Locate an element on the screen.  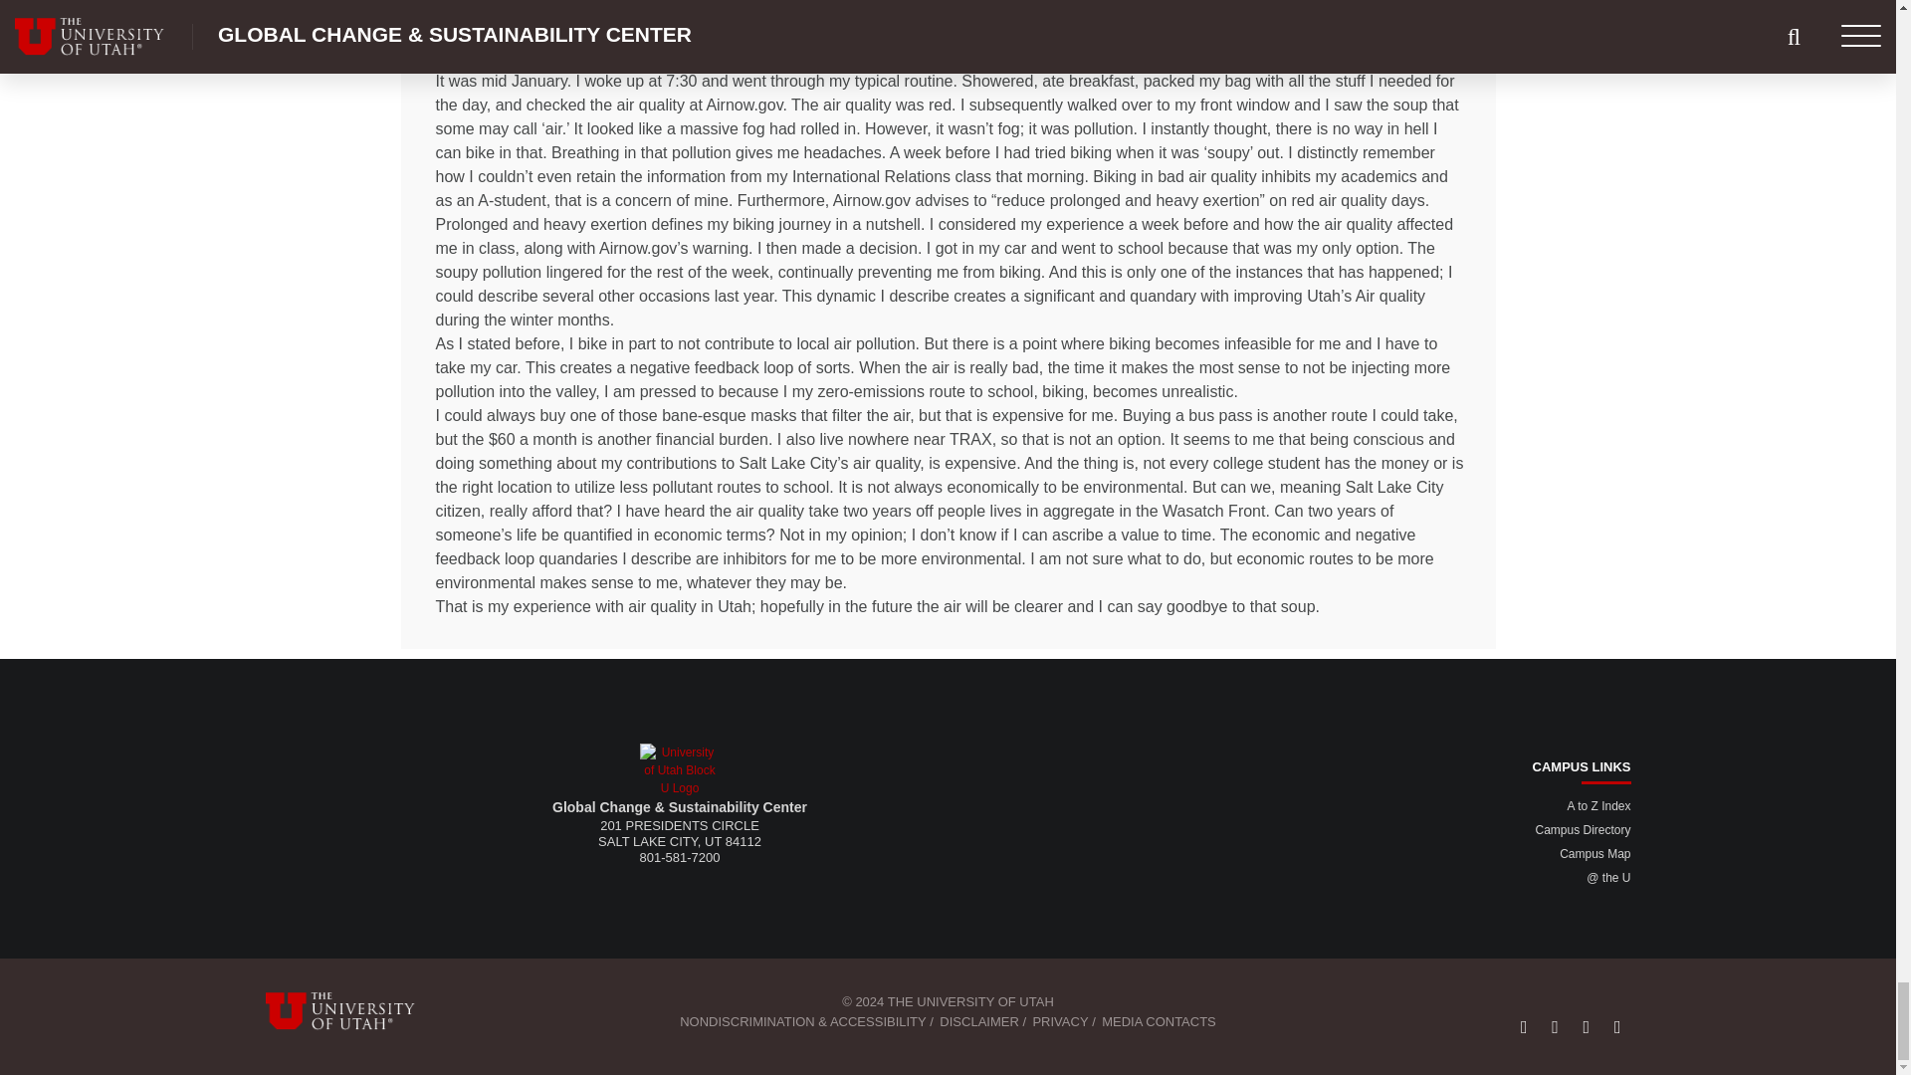
University of Utah is located at coordinates (680, 770).